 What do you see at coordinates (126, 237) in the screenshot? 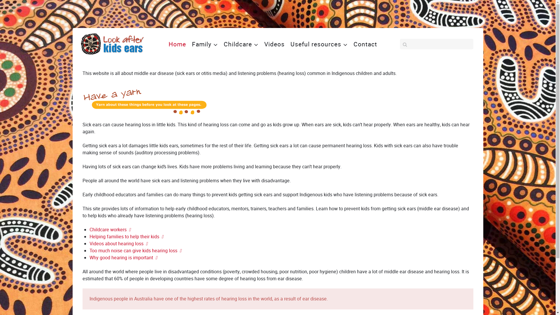
I see `Helping families to help their kids` at bounding box center [126, 237].